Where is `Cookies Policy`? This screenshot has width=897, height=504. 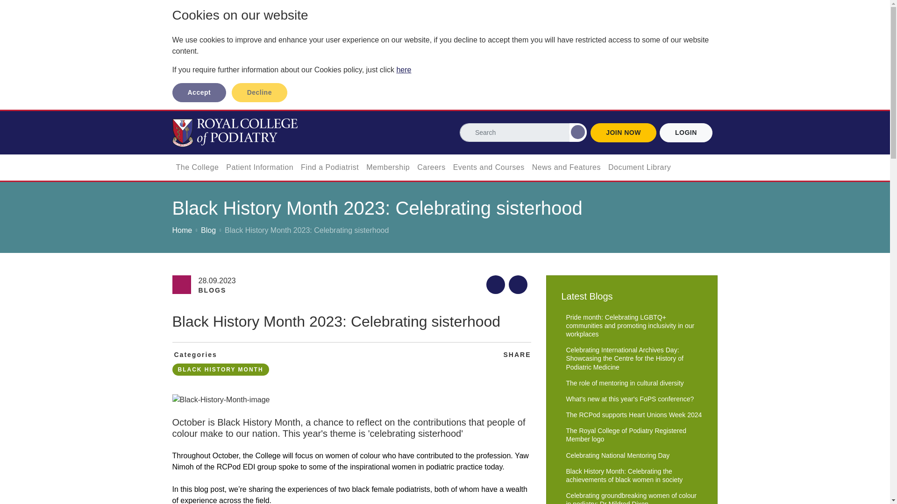
Cookies Policy is located at coordinates (404, 70).